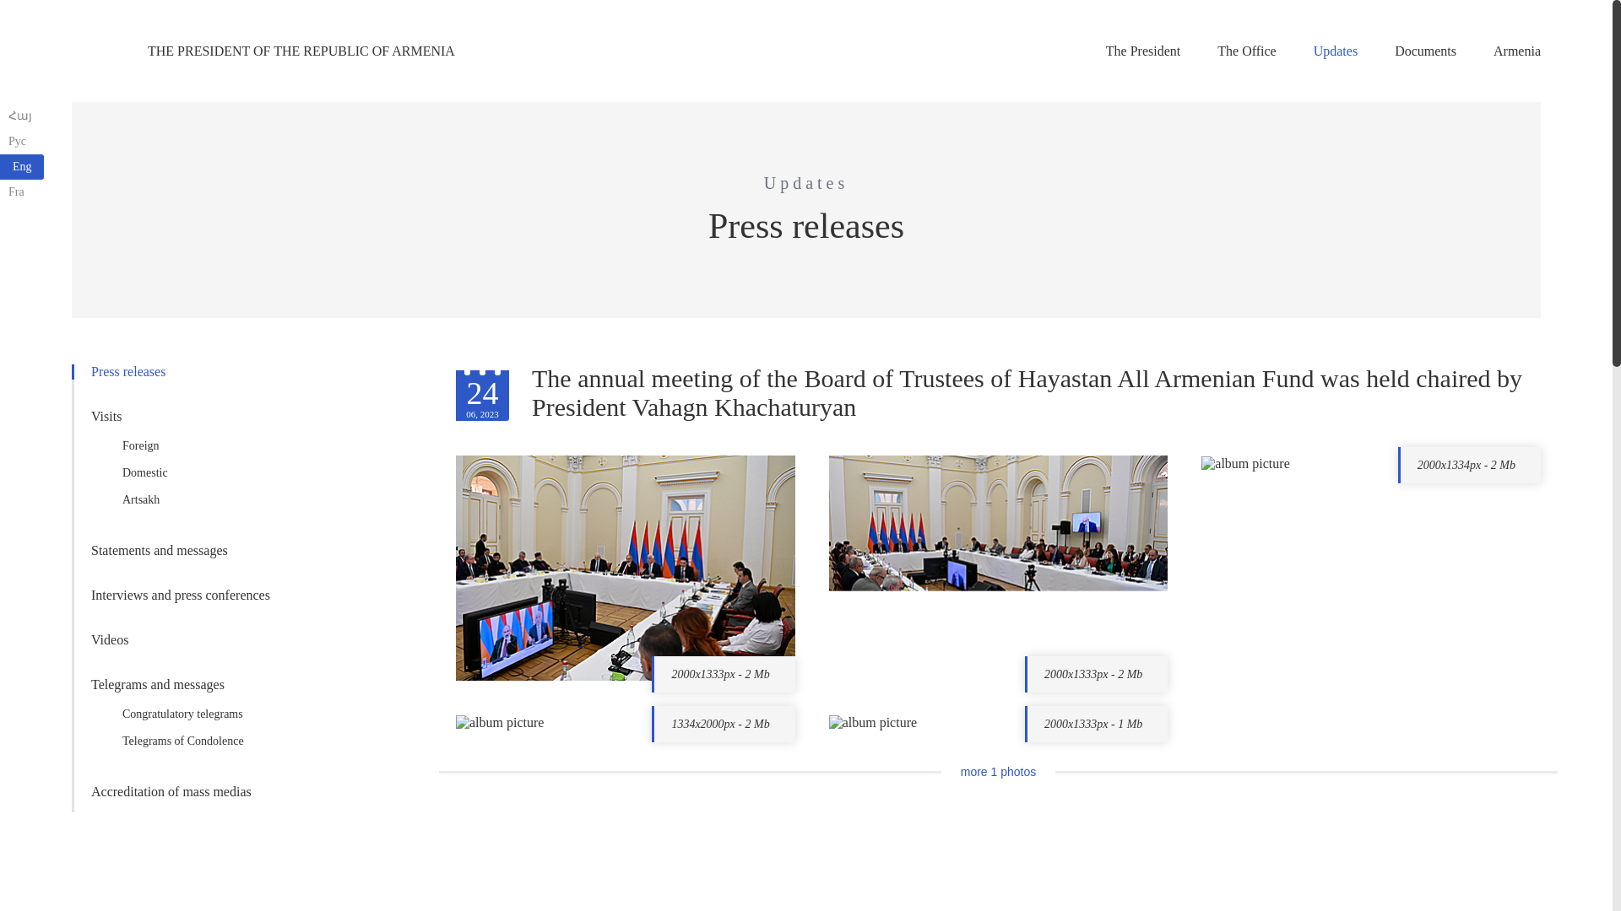 This screenshot has height=911, width=1621. What do you see at coordinates (191, 417) in the screenshot?
I see `Visits` at bounding box center [191, 417].